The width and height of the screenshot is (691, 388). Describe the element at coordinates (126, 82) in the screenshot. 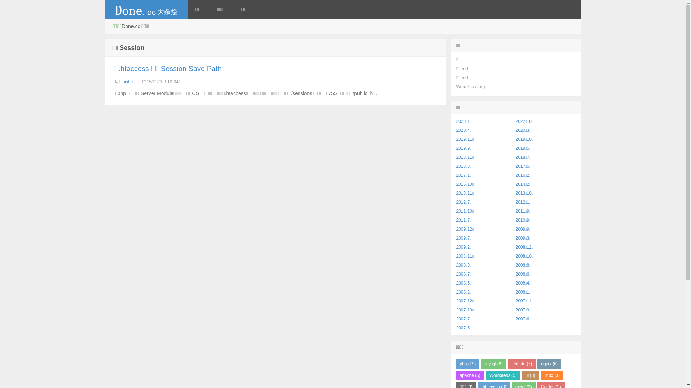

I see `Huishu` at that location.